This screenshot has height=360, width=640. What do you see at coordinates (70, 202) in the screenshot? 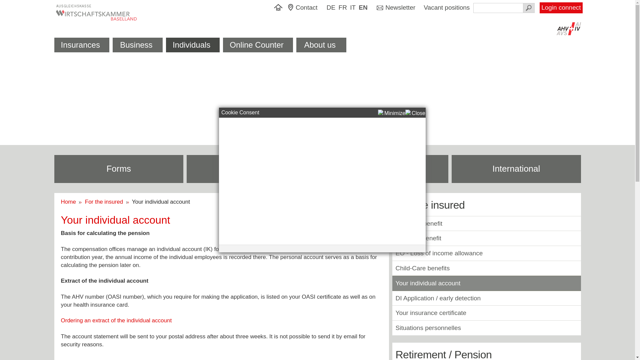
I see `Home ` at bounding box center [70, 202].